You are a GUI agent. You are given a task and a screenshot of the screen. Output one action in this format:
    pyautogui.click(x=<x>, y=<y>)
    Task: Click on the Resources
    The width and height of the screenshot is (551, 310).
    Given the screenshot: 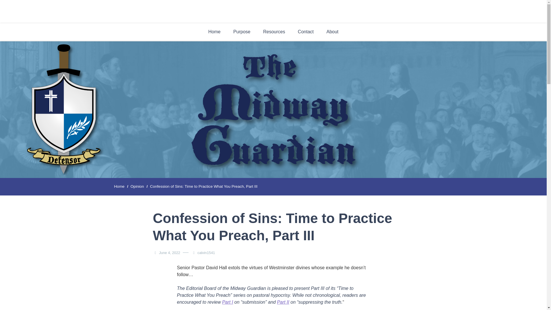 What is the action you would take?
    pyautogui.click(x=274, y=32)
    